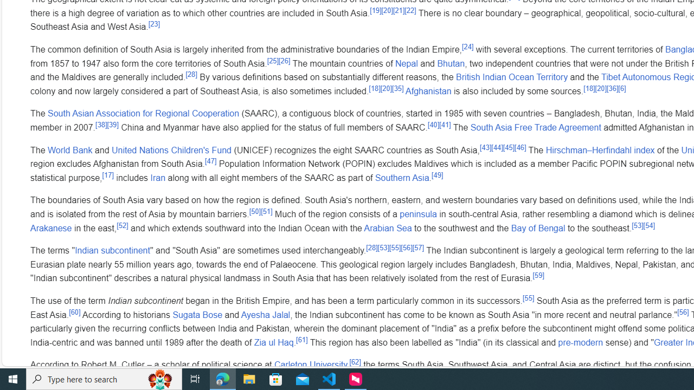 This screenshot has width=694, height=390. What do you see at coordinates (600, 88) in the screenshot?
I see `[20]` at bounding box center [600, 88].